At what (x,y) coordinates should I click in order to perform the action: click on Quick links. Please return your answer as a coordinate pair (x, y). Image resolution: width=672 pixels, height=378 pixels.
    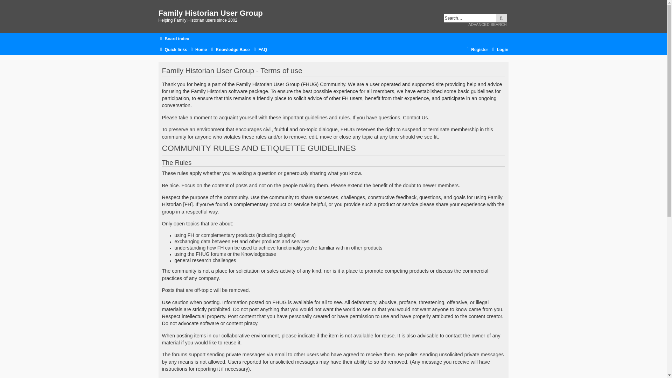
    Looking at the image, I should click on (173, 50).